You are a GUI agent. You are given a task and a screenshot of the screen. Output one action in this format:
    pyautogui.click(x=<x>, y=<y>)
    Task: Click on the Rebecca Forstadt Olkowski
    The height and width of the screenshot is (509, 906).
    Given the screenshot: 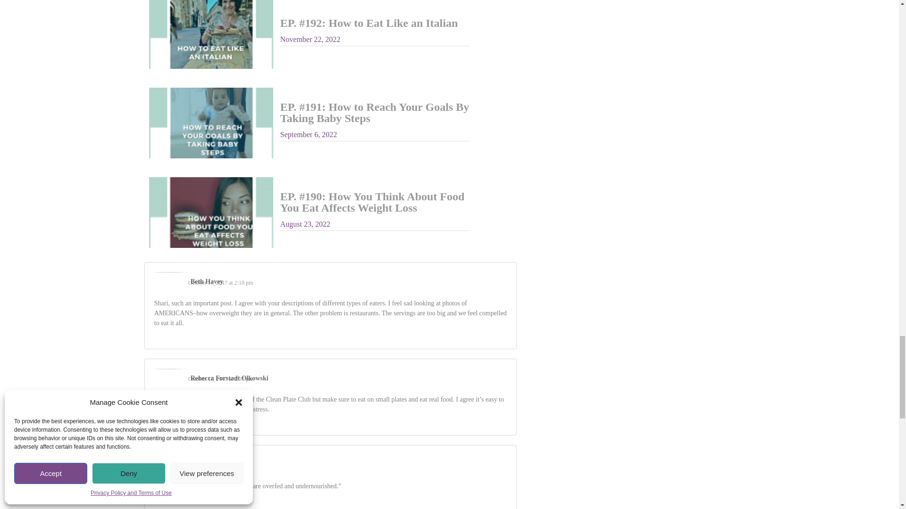 What is the action you would take?
    pyautogui.click(x=229, y=378)
    